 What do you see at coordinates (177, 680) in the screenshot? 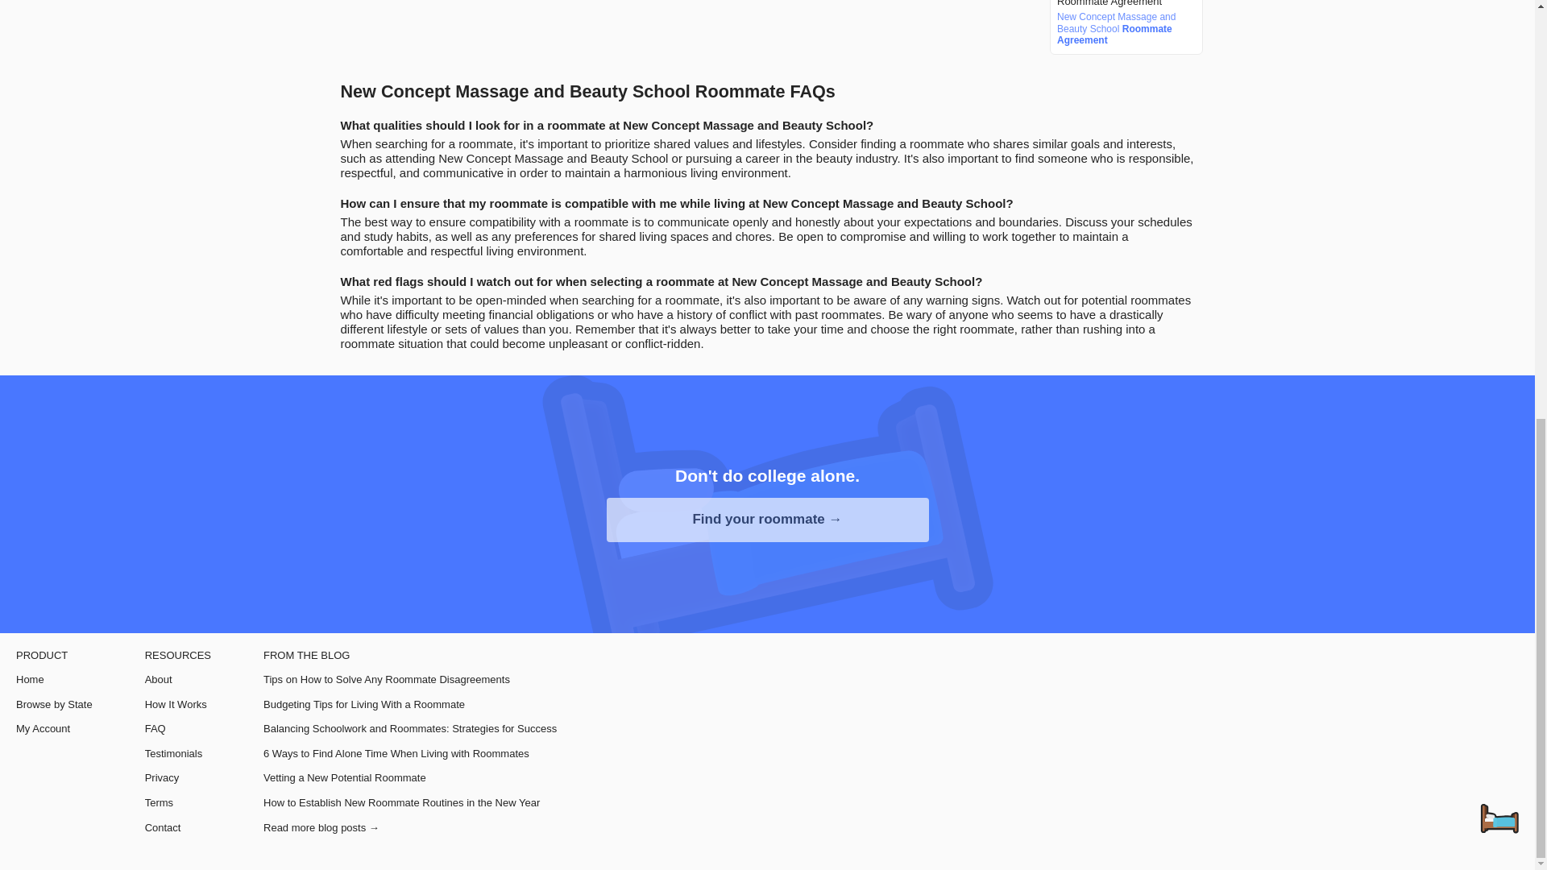
I see `About` at bounding box center [177, 680].